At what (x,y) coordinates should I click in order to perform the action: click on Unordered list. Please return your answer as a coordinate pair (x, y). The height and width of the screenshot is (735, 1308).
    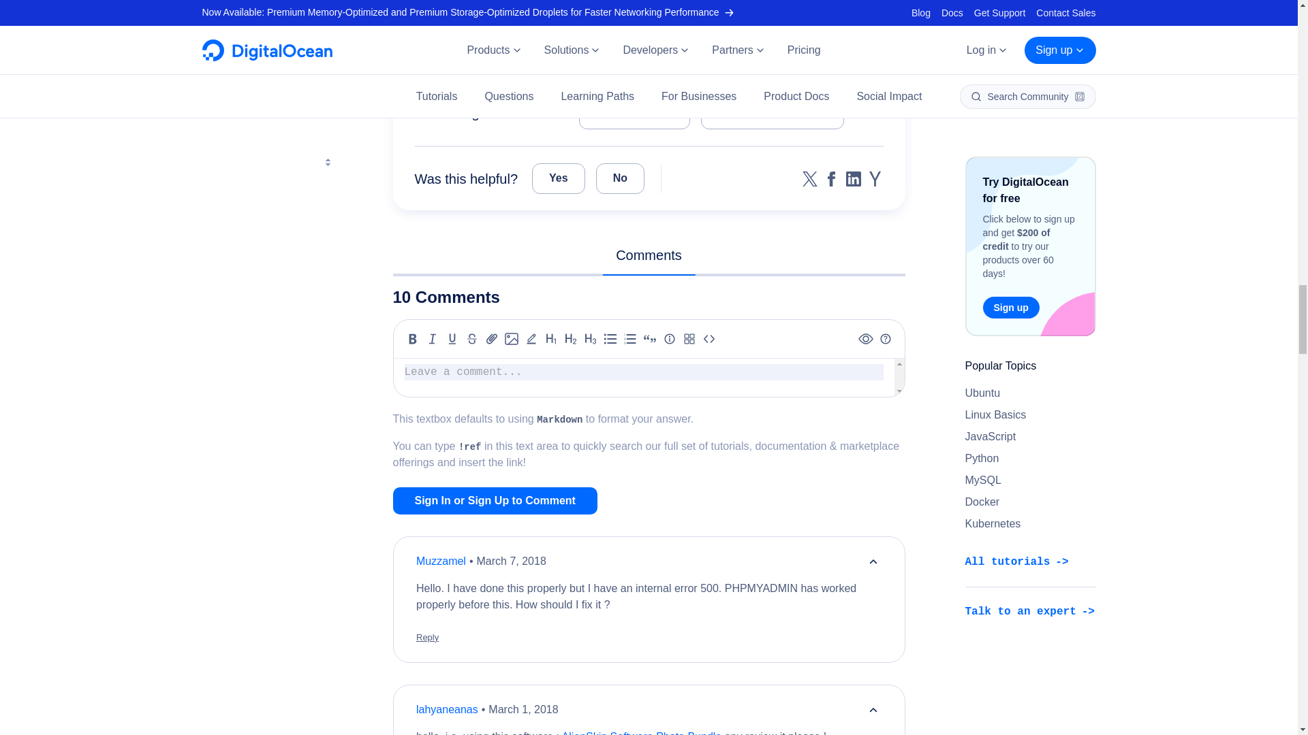
    Looking at the image, I should click on (610, 339).